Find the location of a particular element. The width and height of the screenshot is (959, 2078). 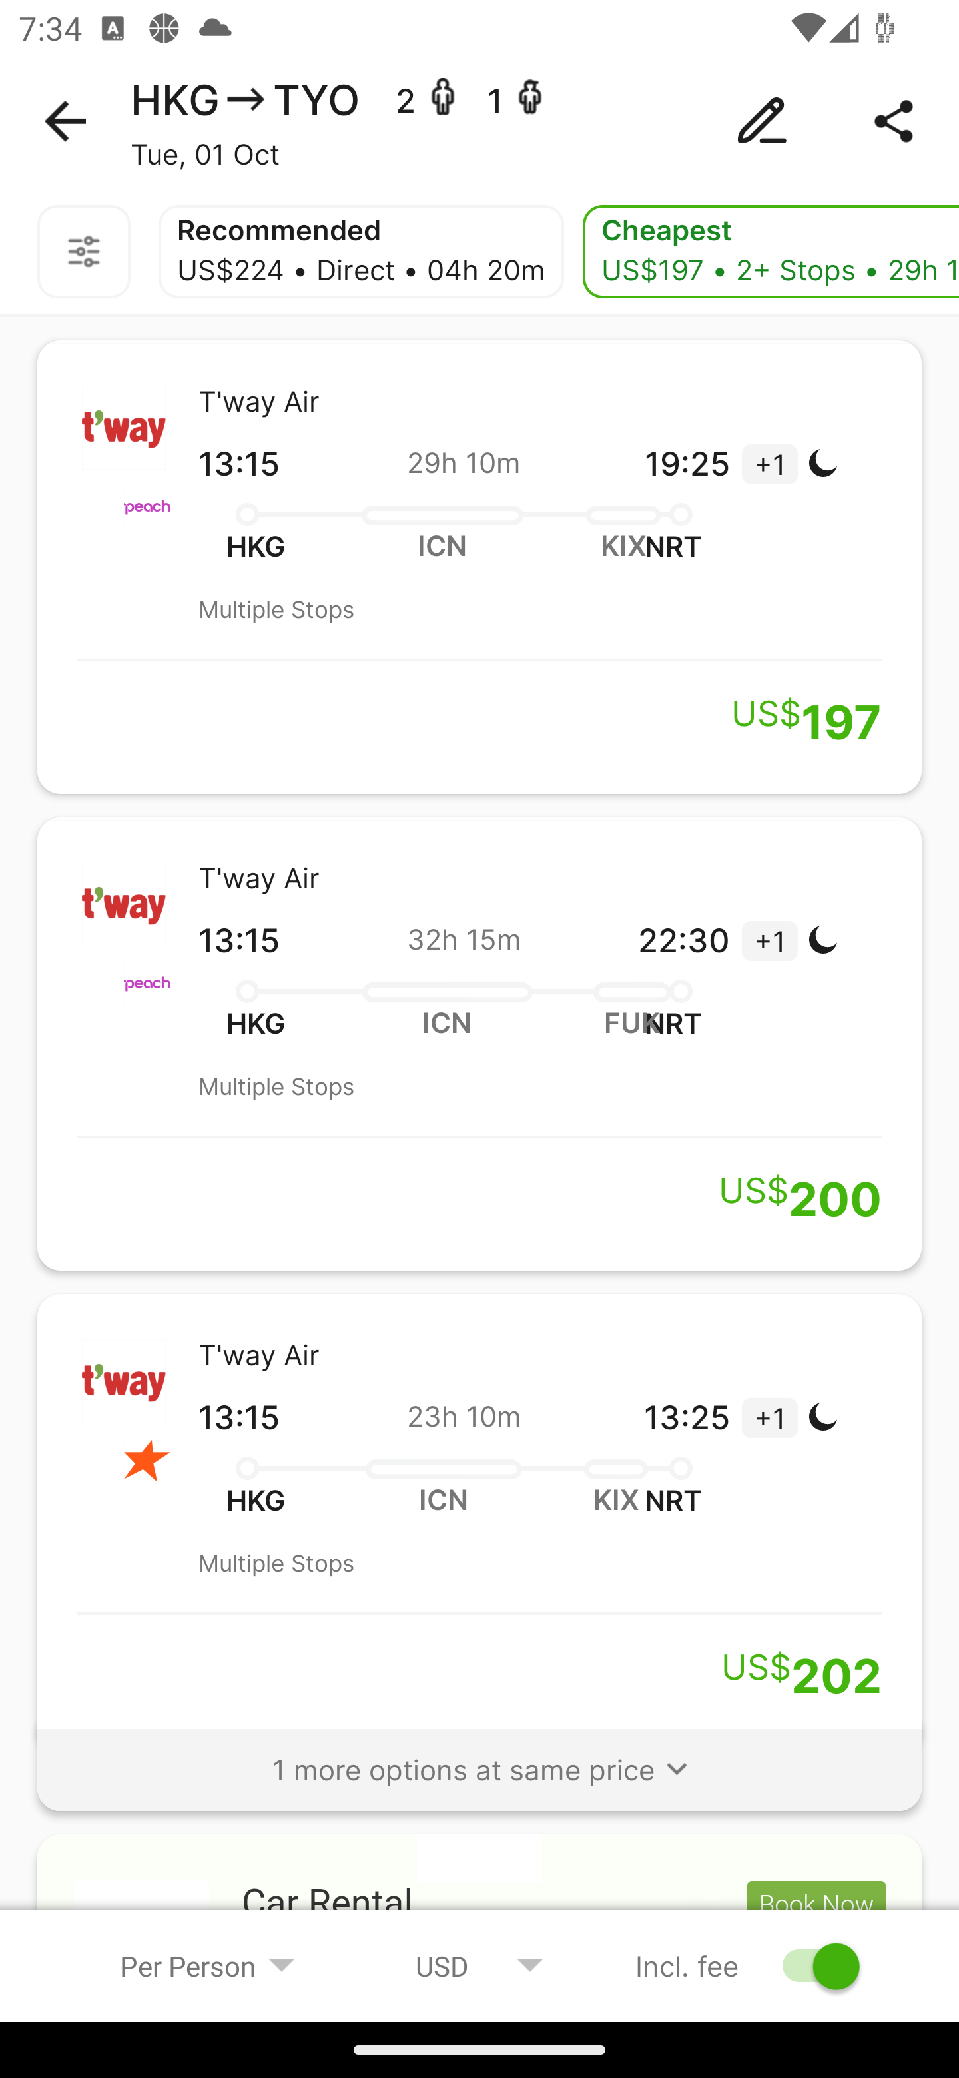

Cheapest US$197 • 2+ Stops • 29h 10m is located at coordinates (771, 252).